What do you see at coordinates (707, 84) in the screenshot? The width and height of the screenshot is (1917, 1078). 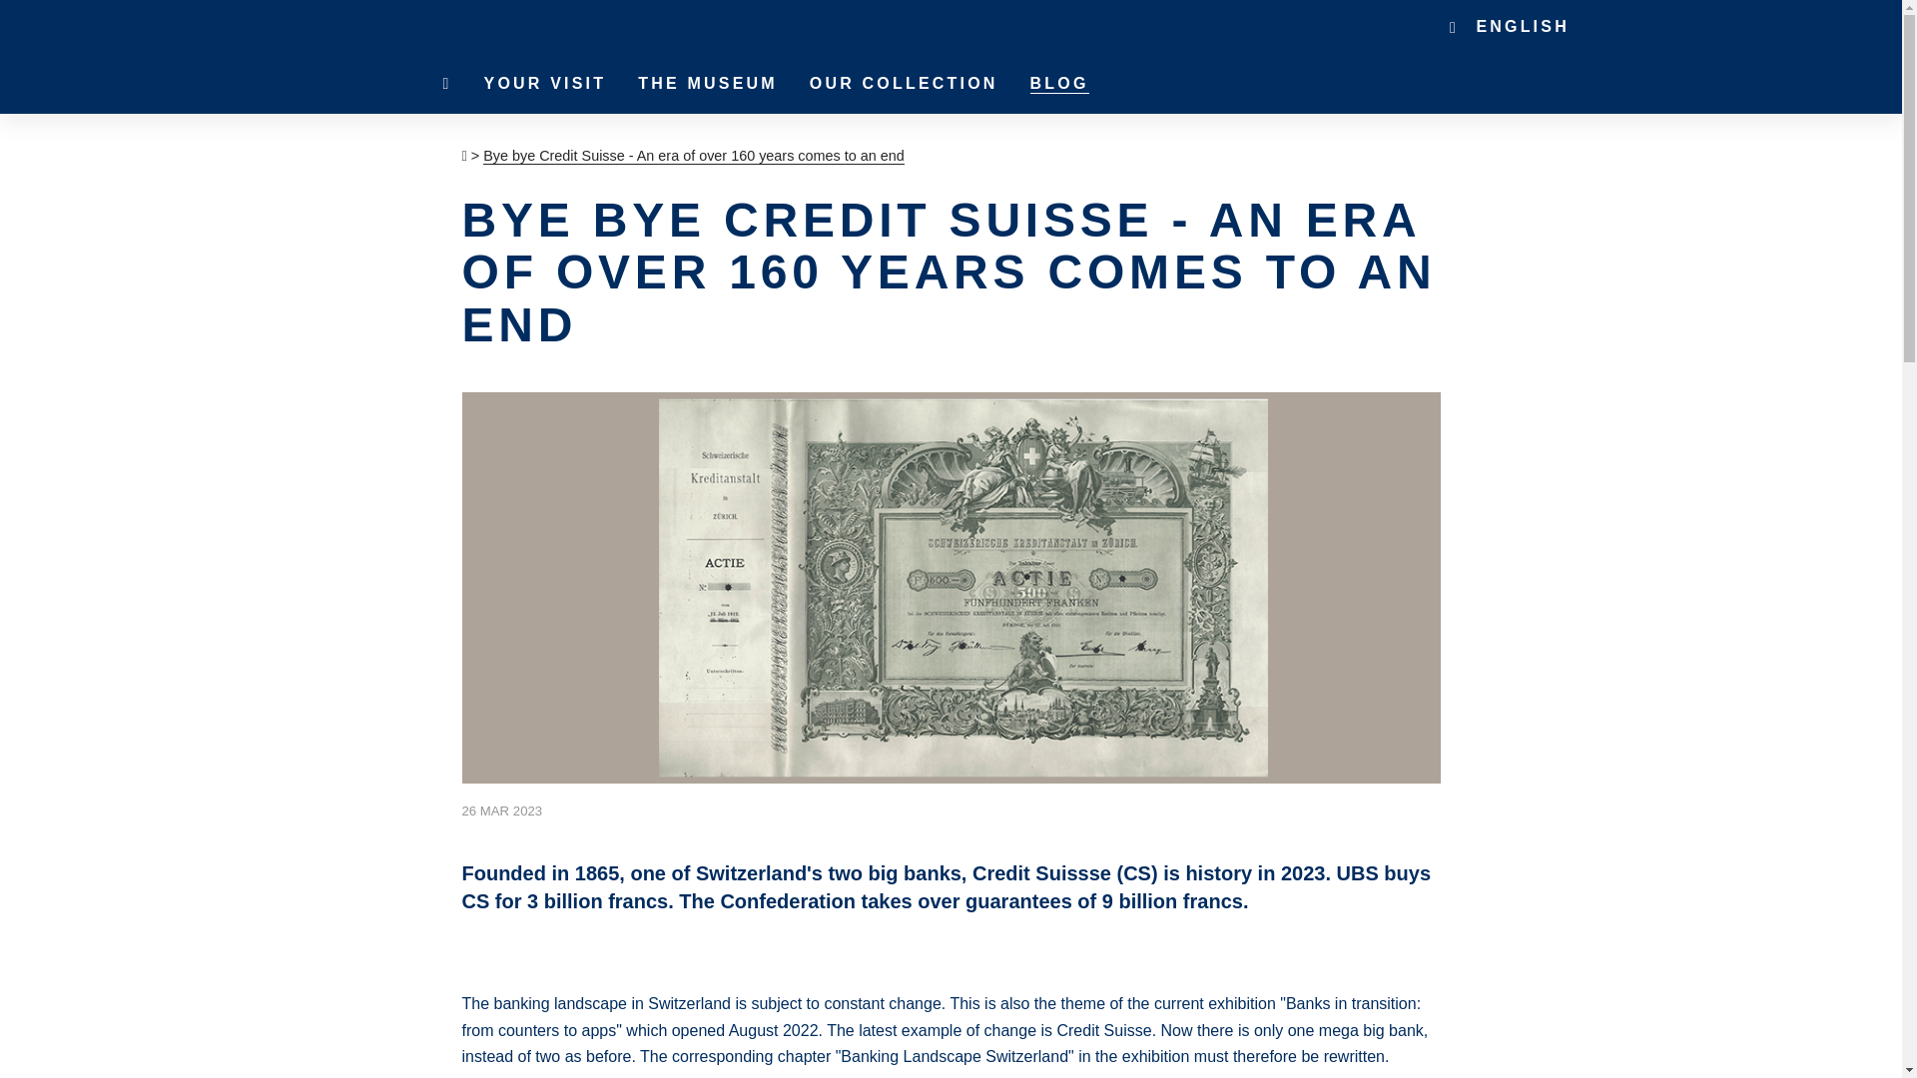 I see `THE MUSEUM` at bounding box center [707, 84].